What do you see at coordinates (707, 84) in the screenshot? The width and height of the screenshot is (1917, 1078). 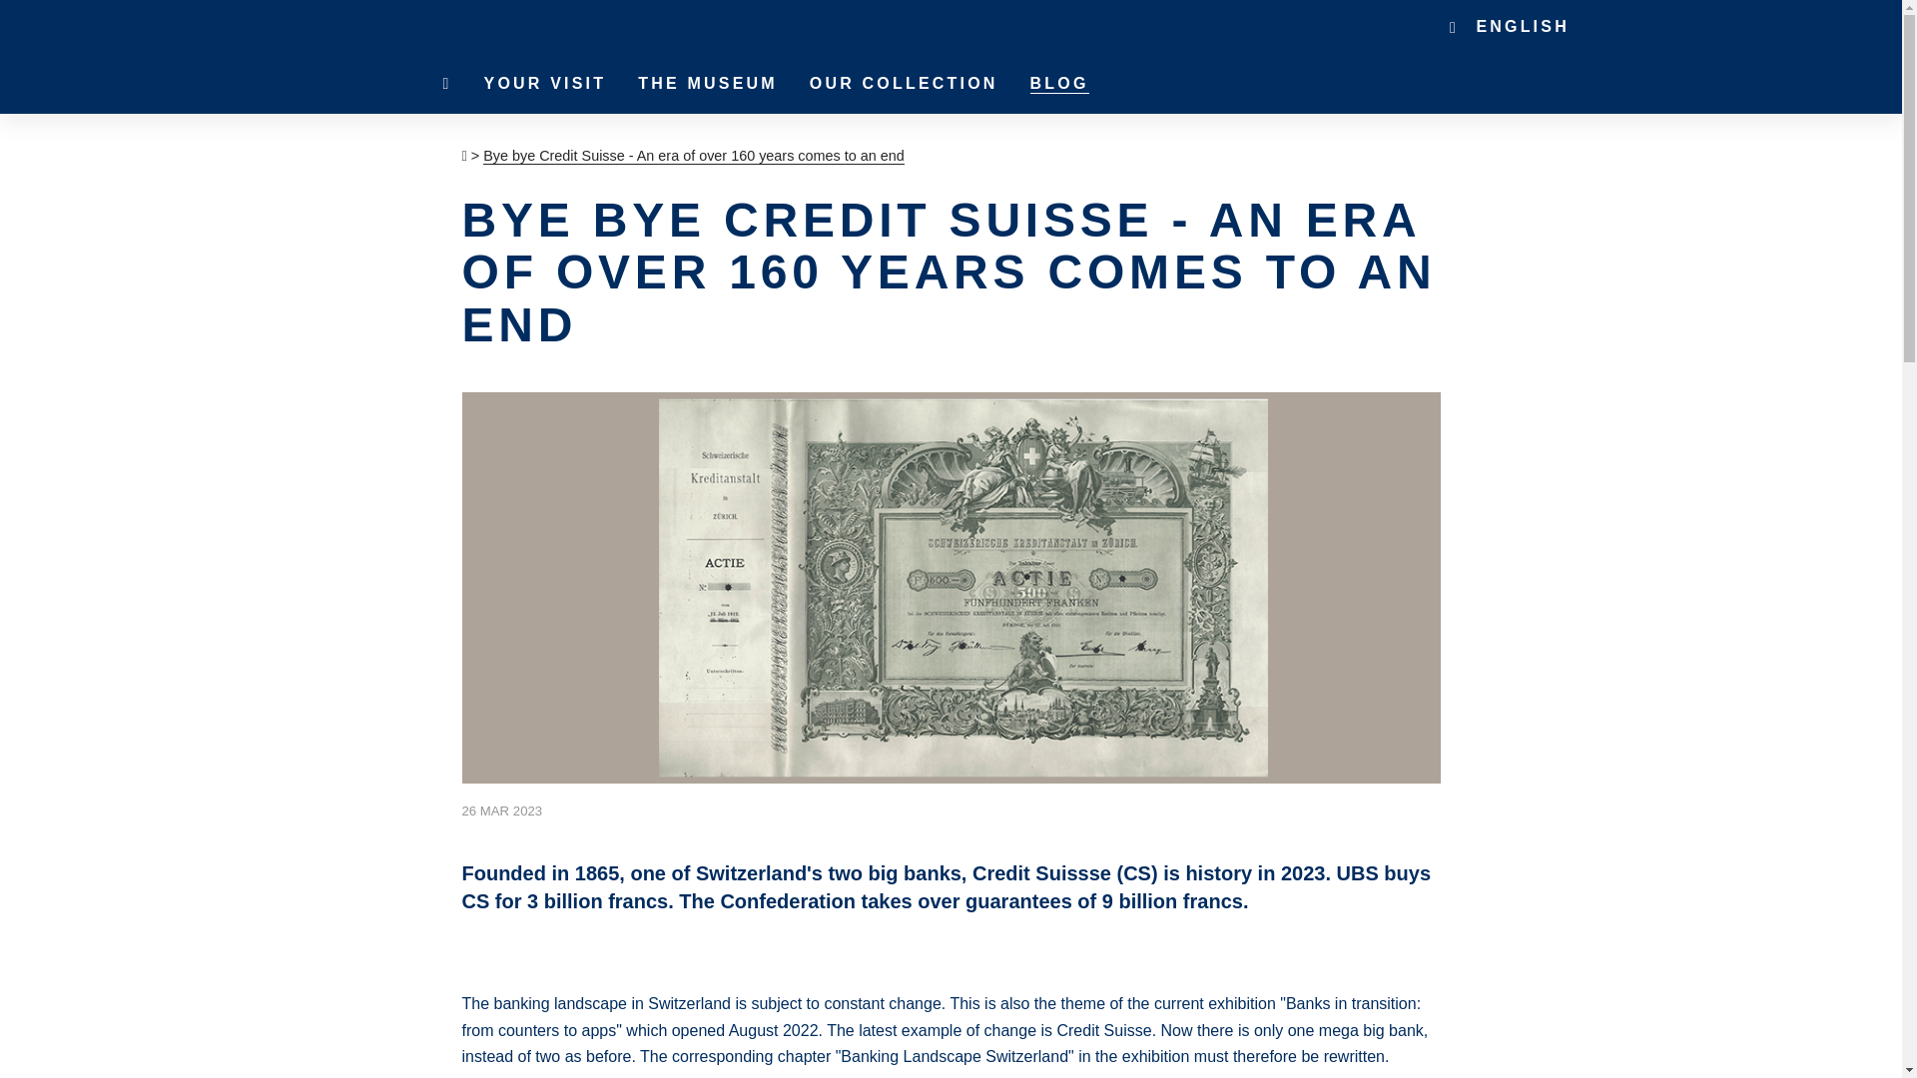 I see `THE MUSEUM` at bounding box center [707, 84].